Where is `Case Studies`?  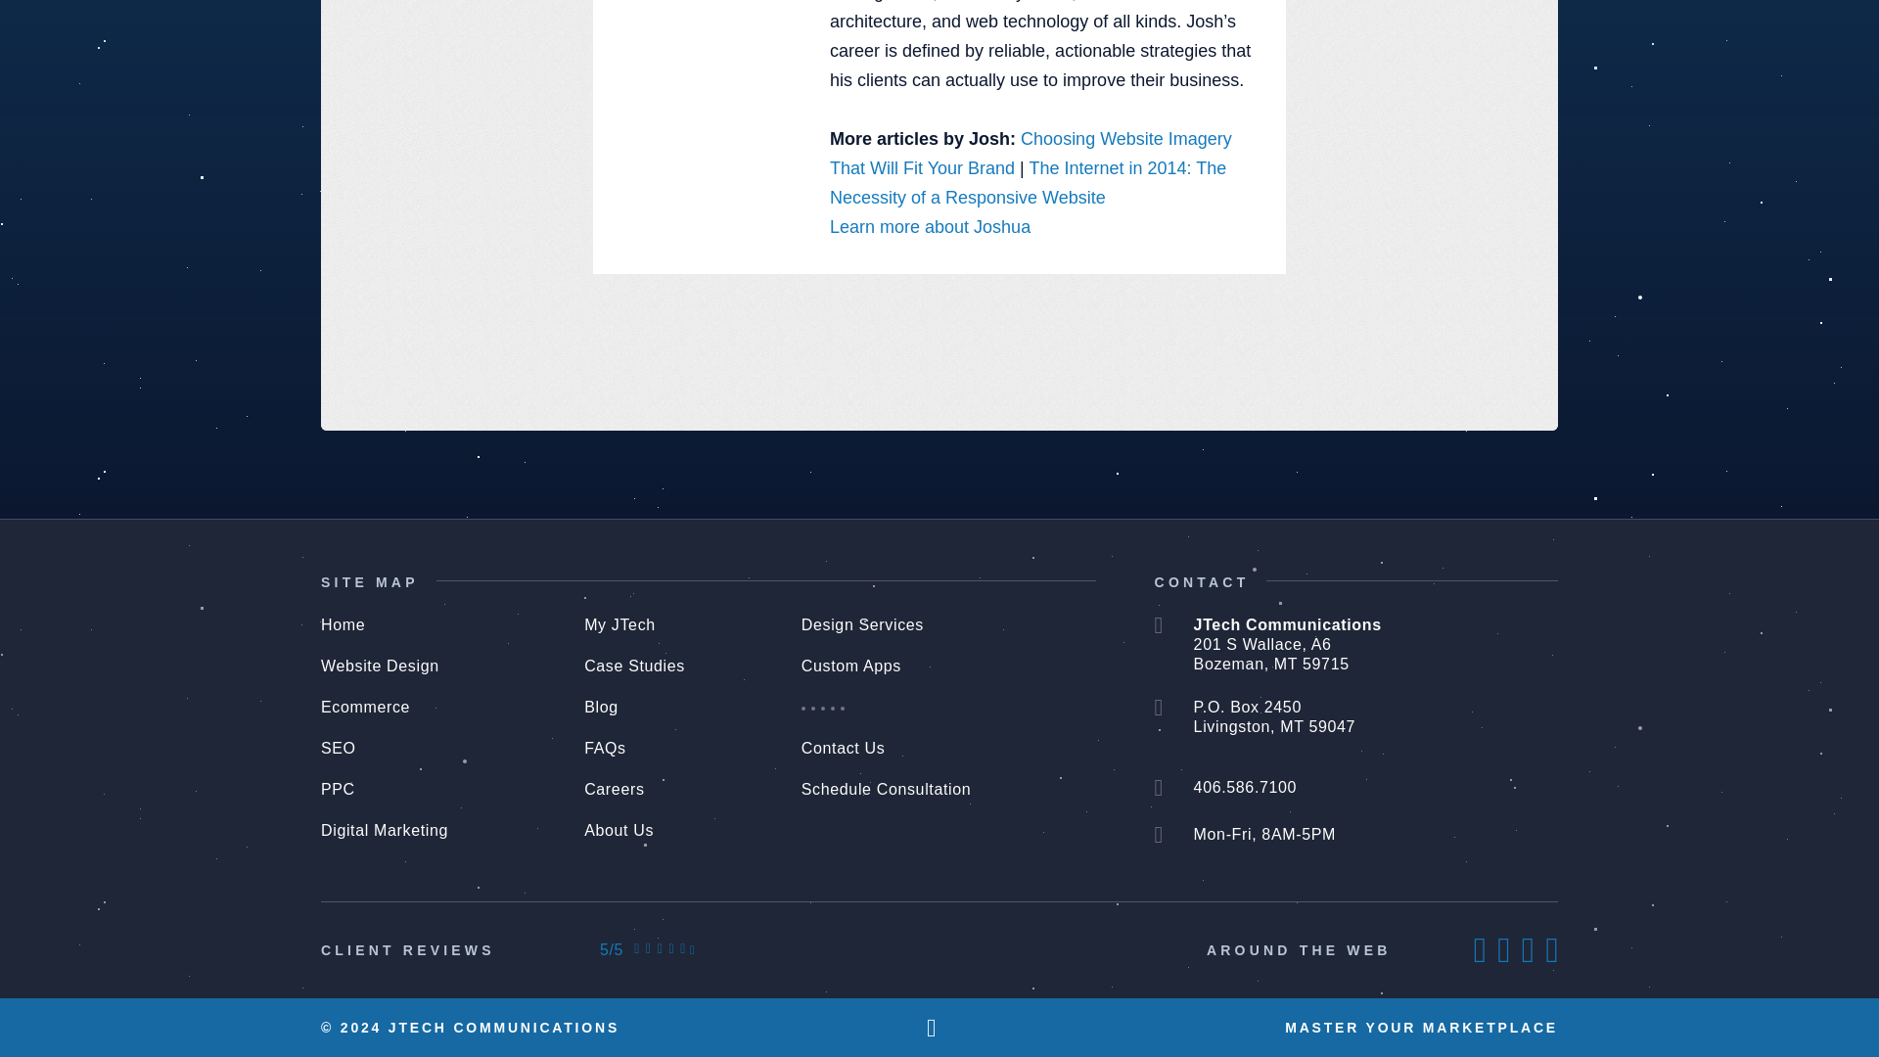
Case Studies is located at coordinates (634, 666).